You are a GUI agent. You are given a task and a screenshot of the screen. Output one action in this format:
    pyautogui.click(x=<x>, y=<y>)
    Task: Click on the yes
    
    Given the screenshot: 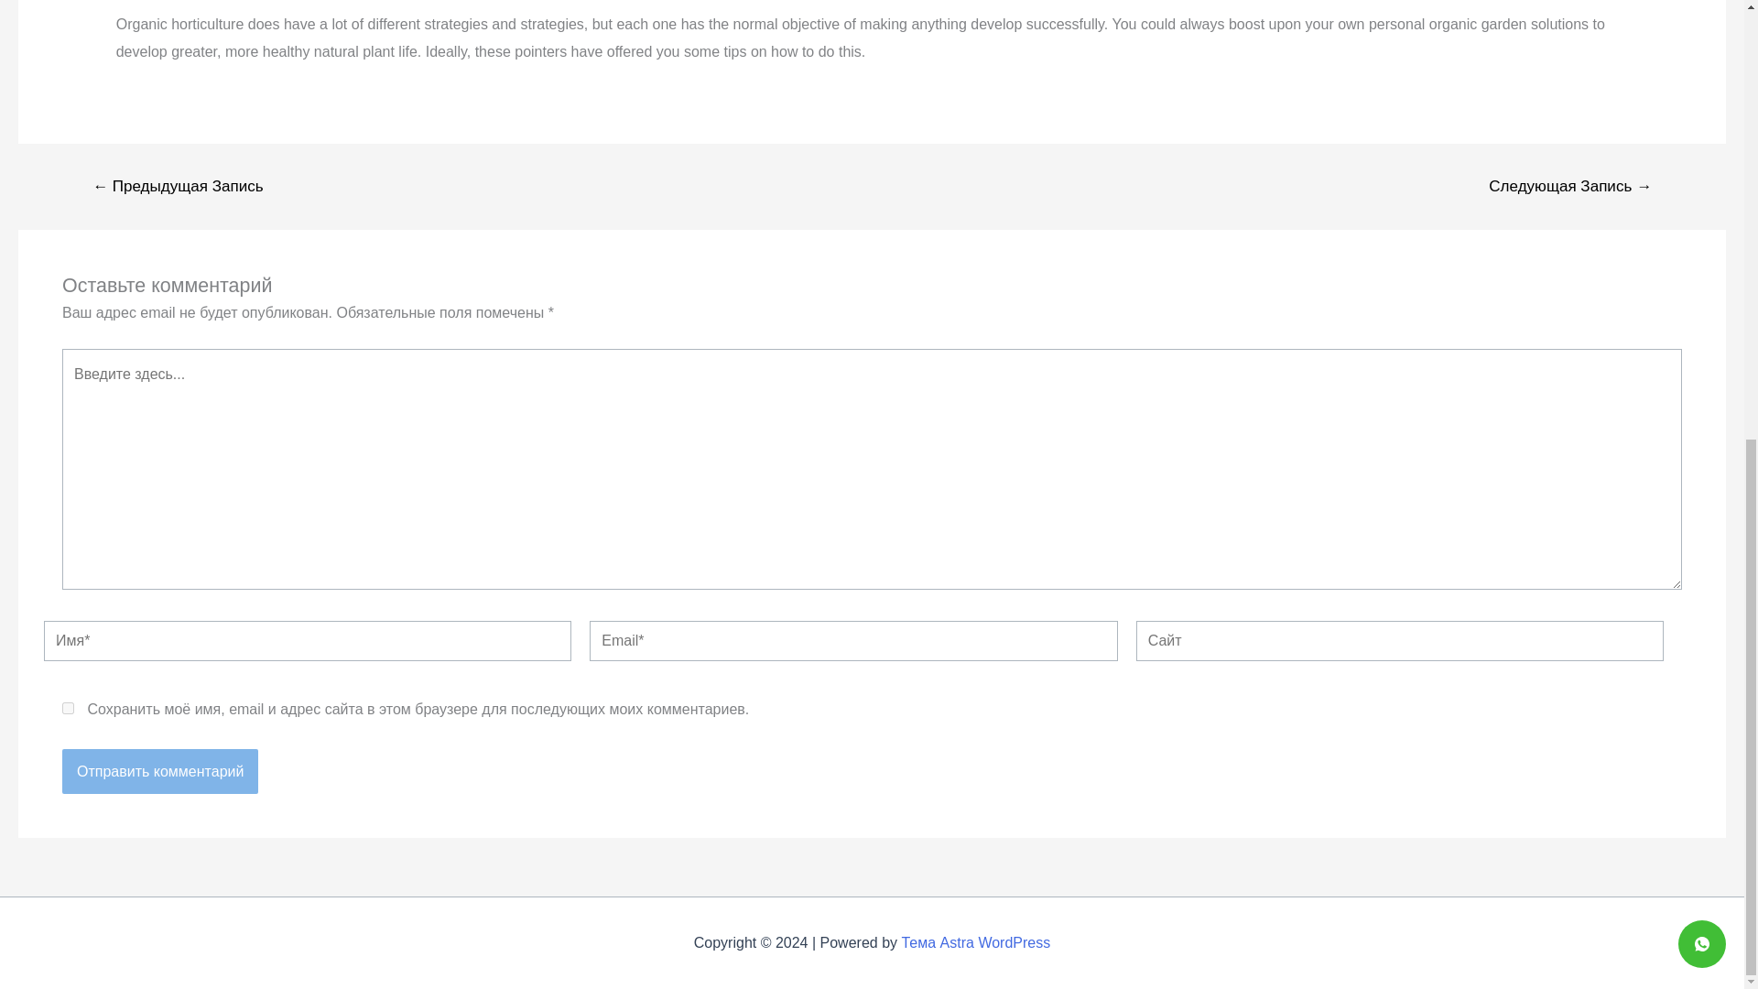 What is the action you would take?
    pyautogui.click(x=68, y=707)
    